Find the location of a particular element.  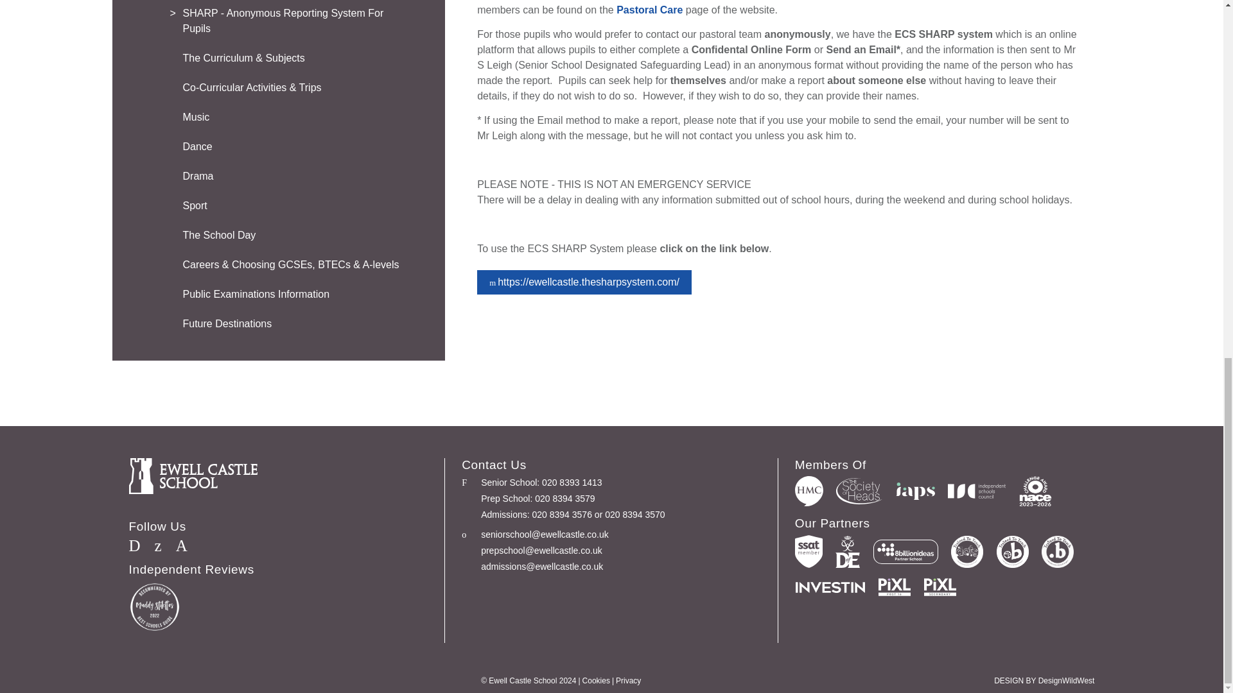

Teach .b is located at coordinates (1058, 551).